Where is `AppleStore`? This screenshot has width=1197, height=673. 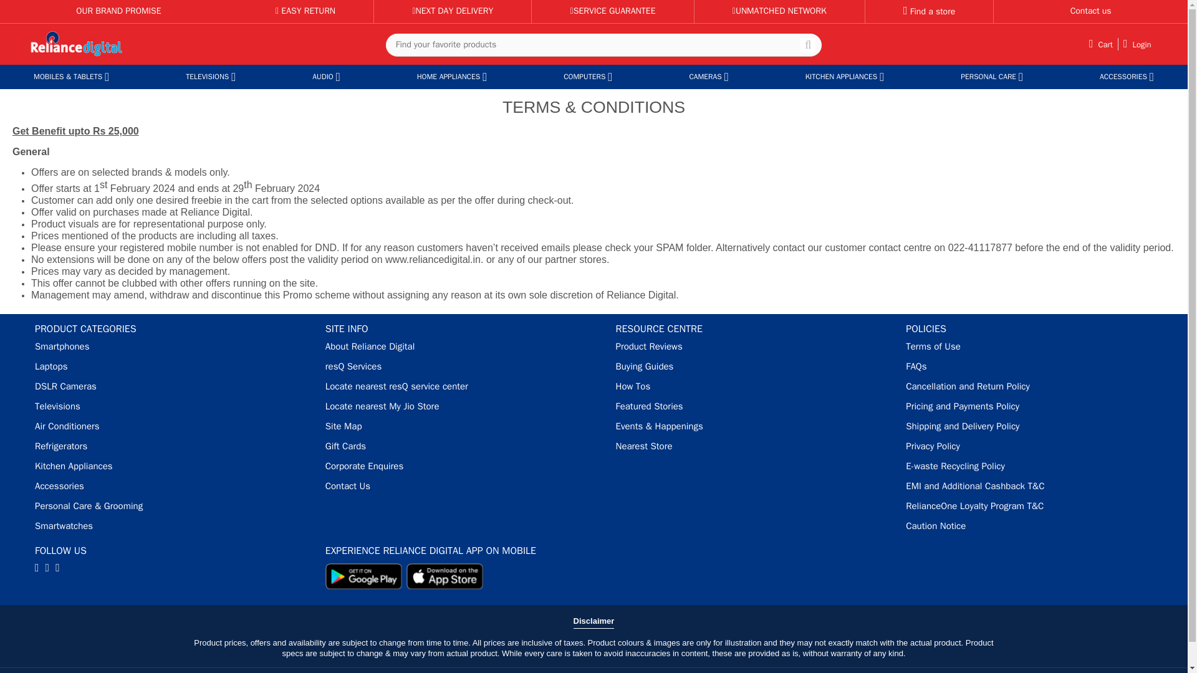
AppleStore is located at coordinates (445, 576).